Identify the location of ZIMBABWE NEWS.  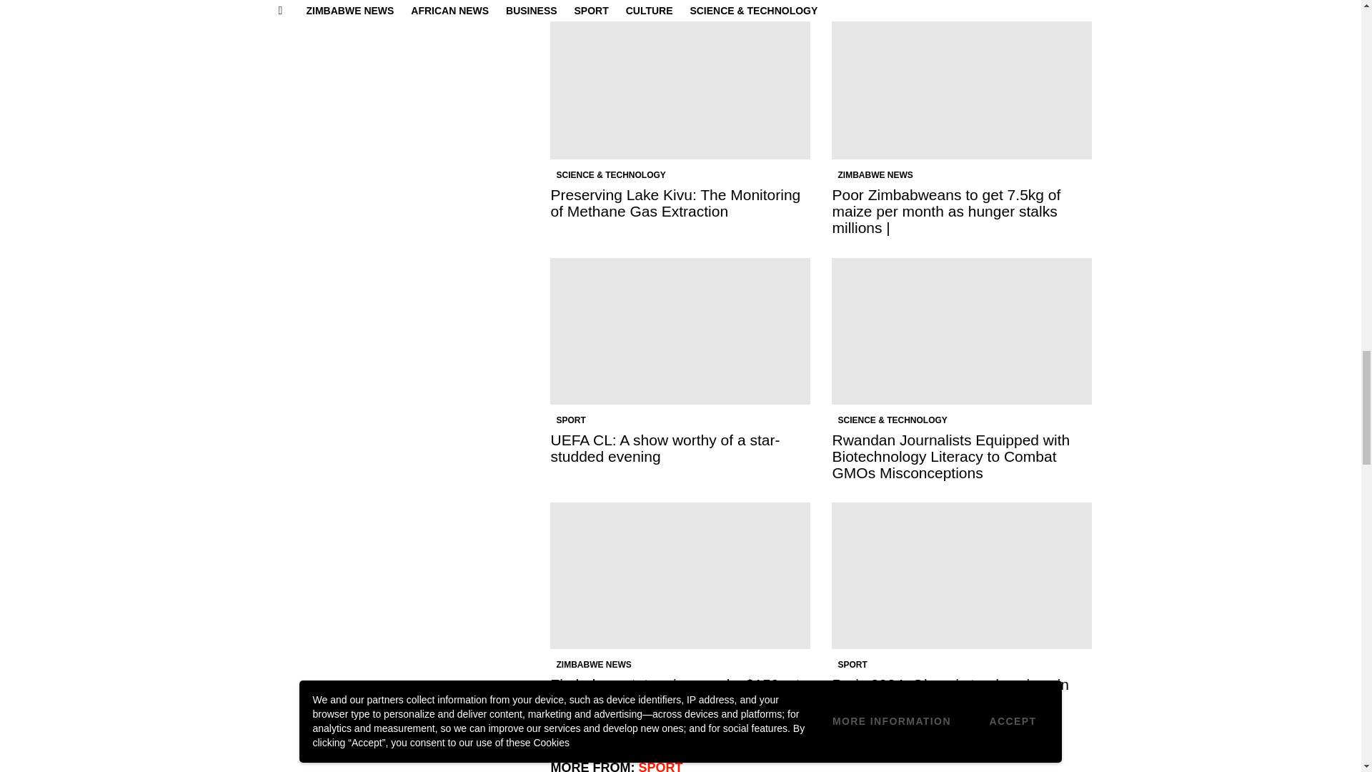
(875, 174).